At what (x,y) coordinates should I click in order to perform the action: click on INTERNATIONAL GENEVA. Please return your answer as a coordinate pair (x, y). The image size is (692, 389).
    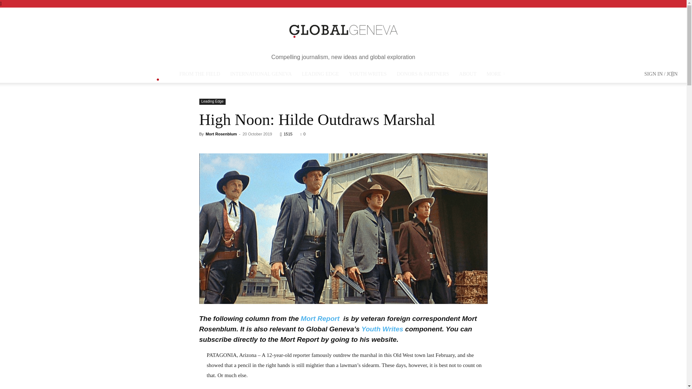
    Looking at the image, I should click on (261, 74).